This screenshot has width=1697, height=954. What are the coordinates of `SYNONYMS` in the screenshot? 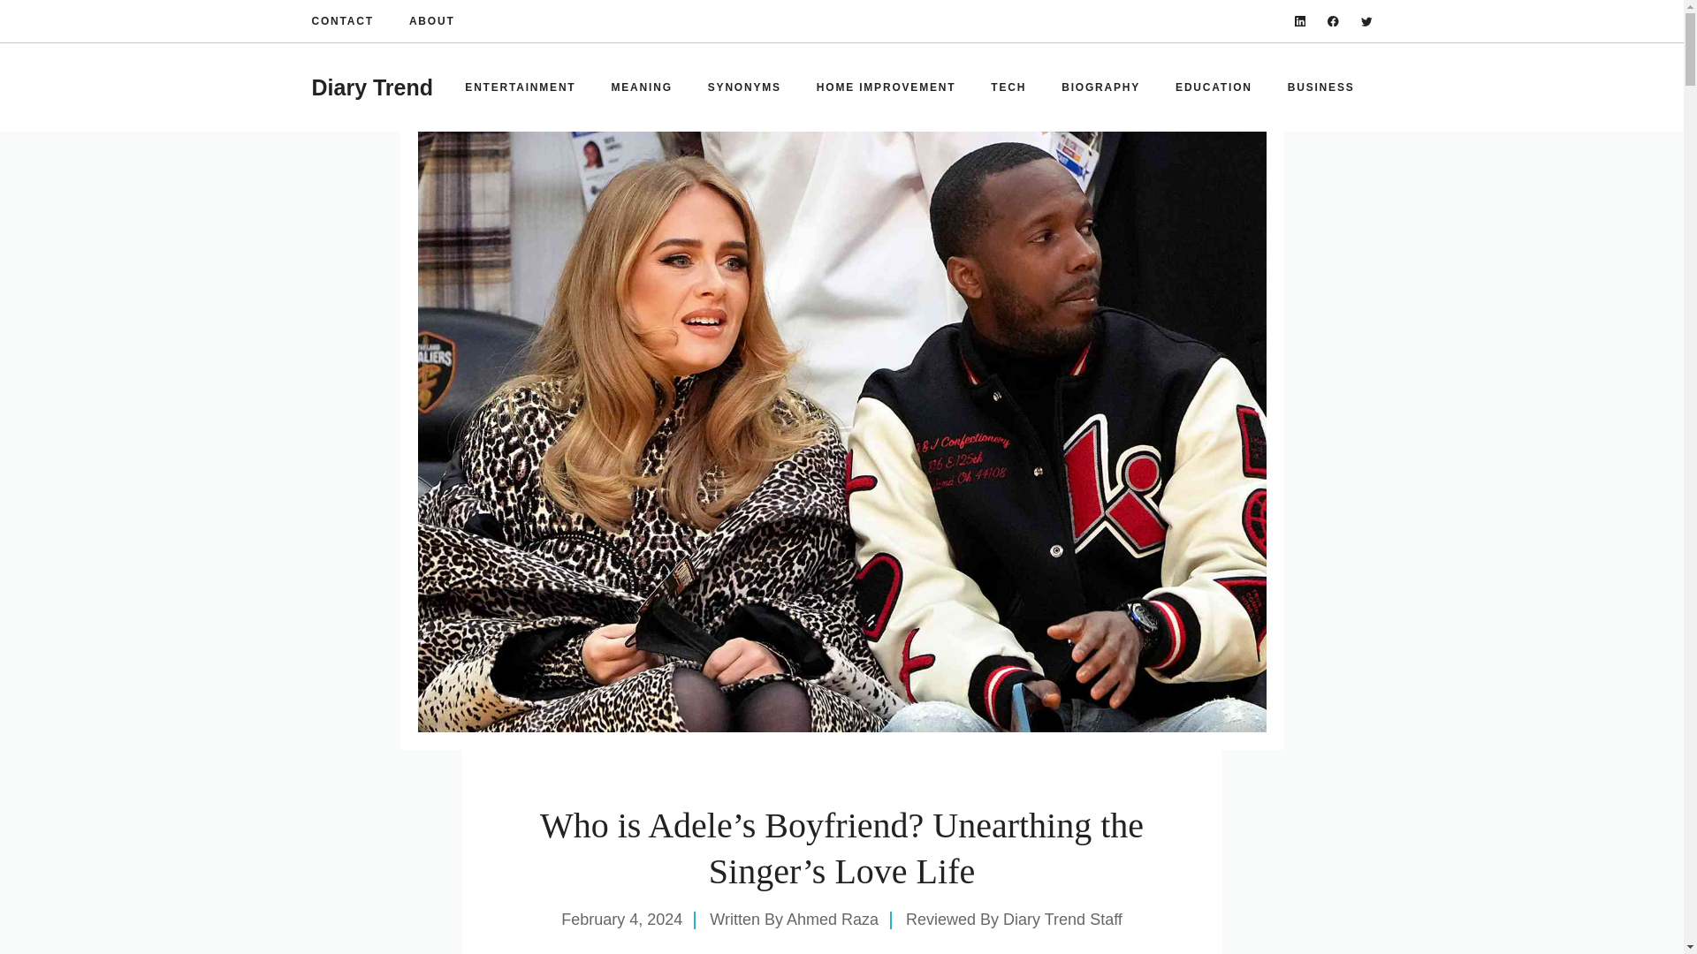 It's located at (744, 87).